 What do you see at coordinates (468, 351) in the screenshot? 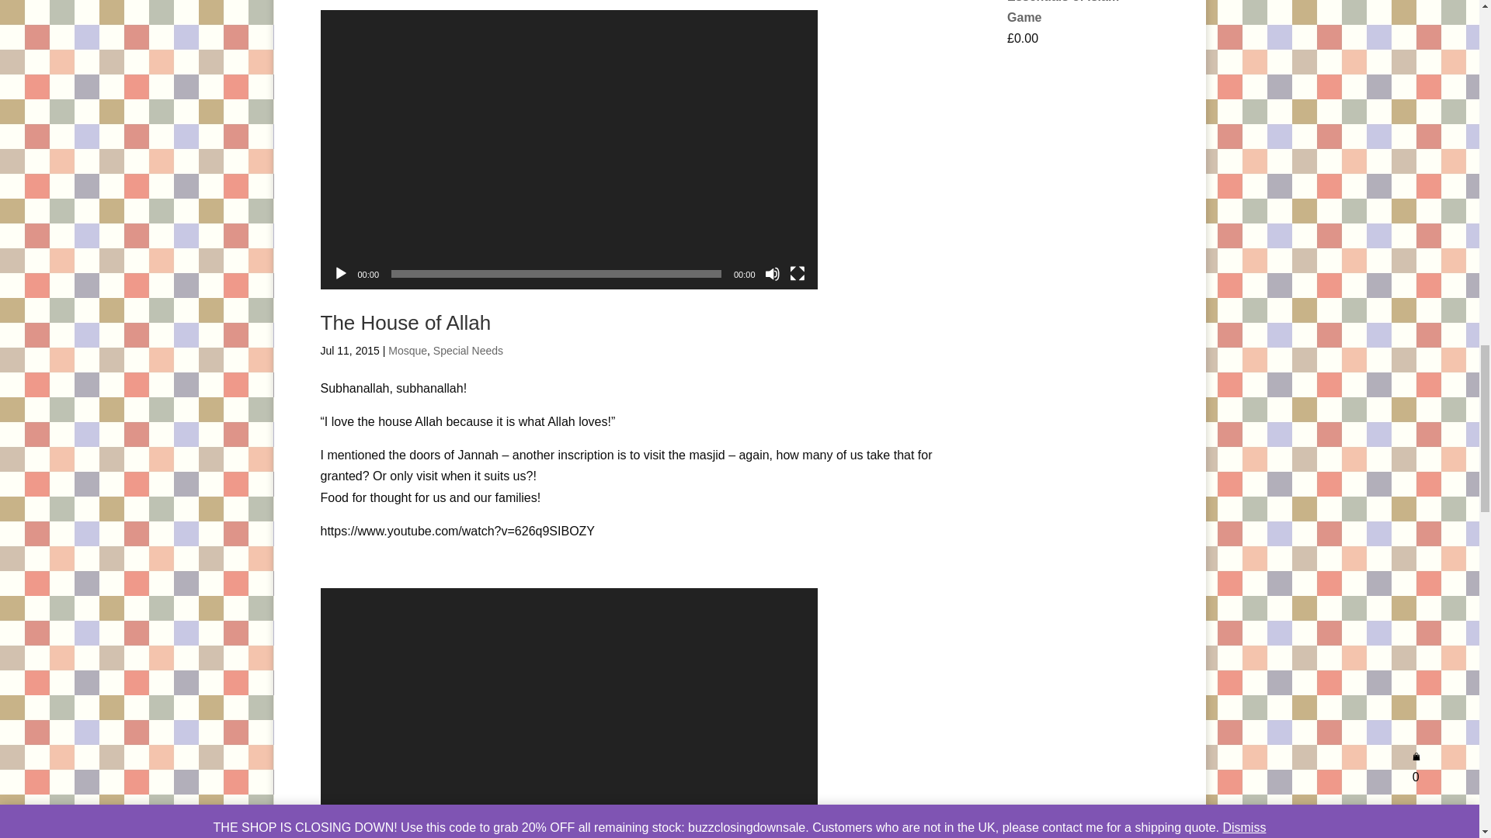
I see `Special Needs` at bounding box center [468, 351].